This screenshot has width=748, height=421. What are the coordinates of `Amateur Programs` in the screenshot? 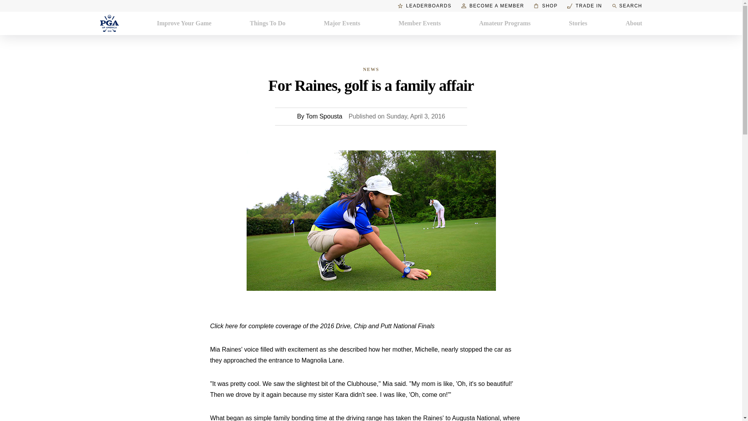 It's located at (505, 23).